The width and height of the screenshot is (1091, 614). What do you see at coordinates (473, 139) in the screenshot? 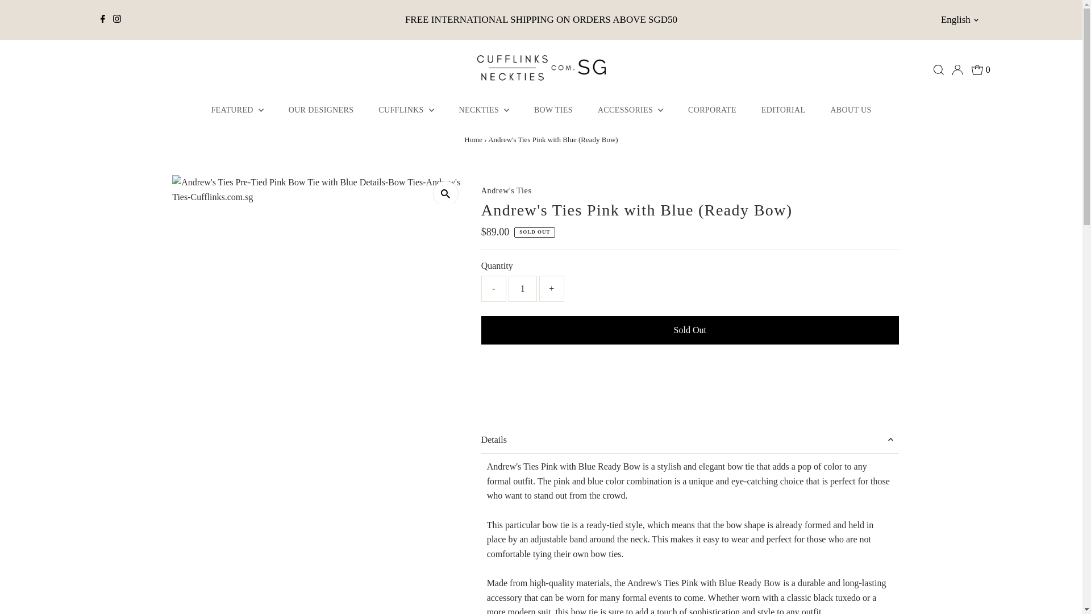
I see `Home` at bounding box center [473, 139].